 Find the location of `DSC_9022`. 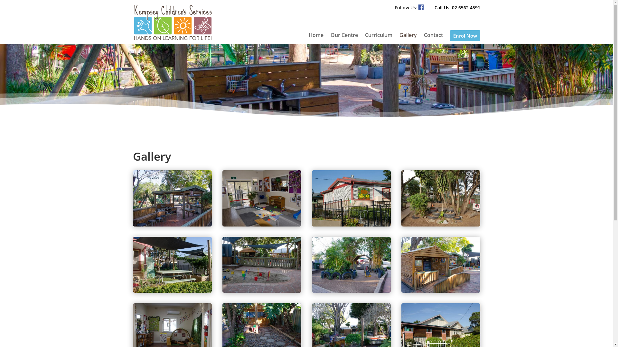

DSC_9022 is located at coordinates (262, 290).